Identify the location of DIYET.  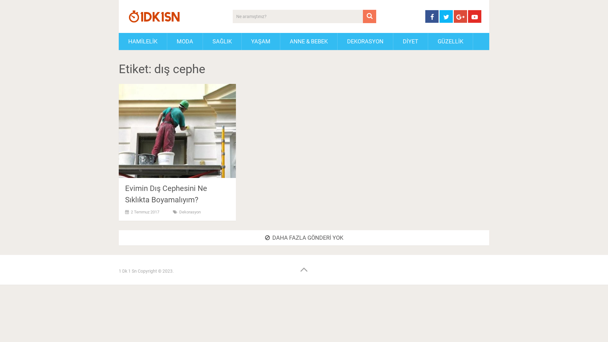
(410, 41).